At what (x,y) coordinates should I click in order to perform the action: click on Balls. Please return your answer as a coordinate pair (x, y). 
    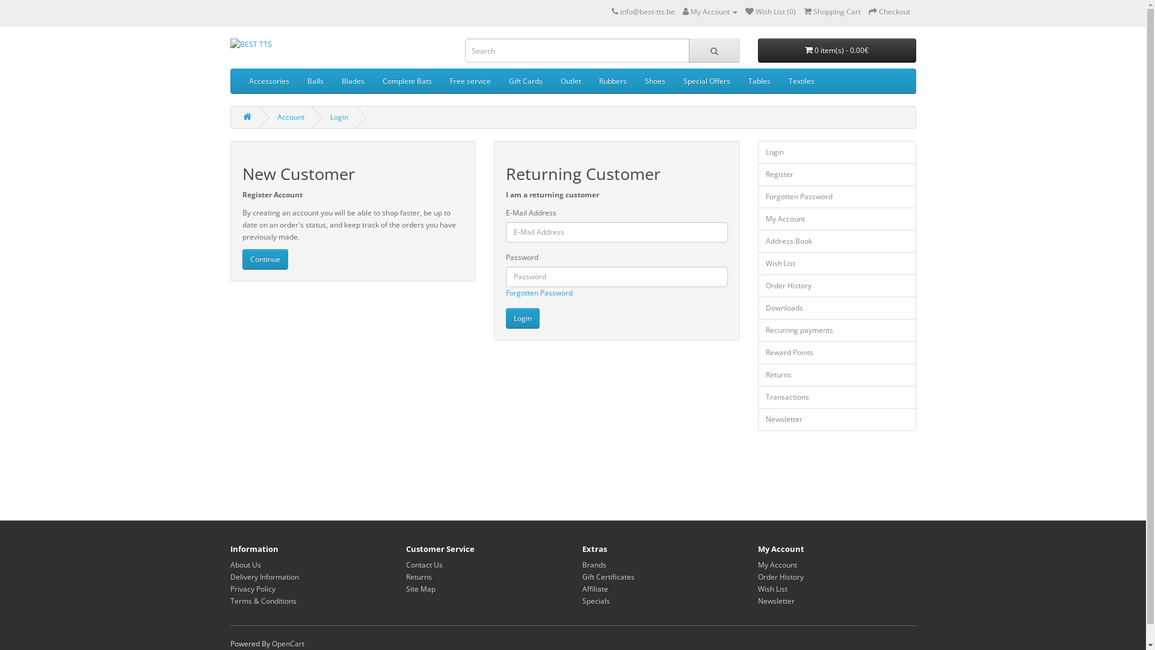
    Looking at the image, I should click on (315, 81).